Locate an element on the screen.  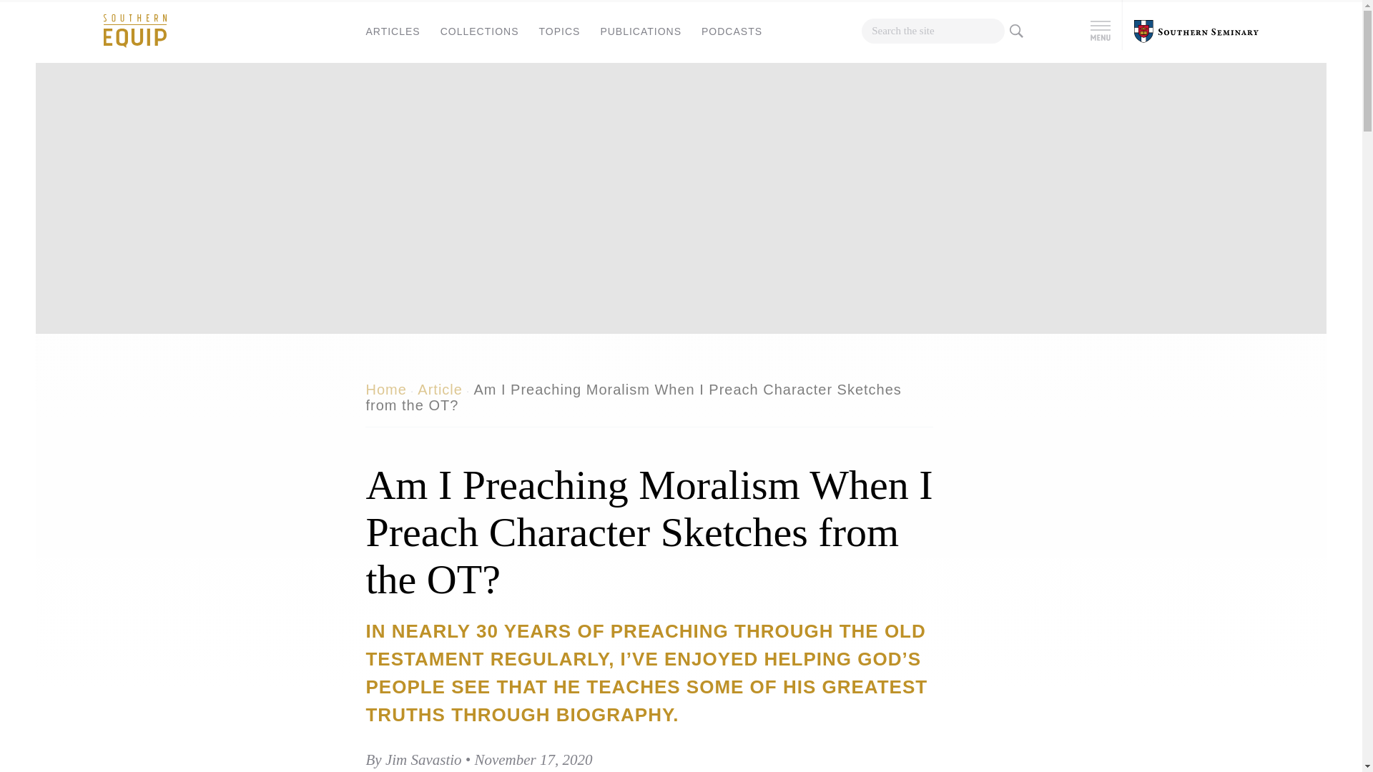
Search is located at coordinates (872, 50).